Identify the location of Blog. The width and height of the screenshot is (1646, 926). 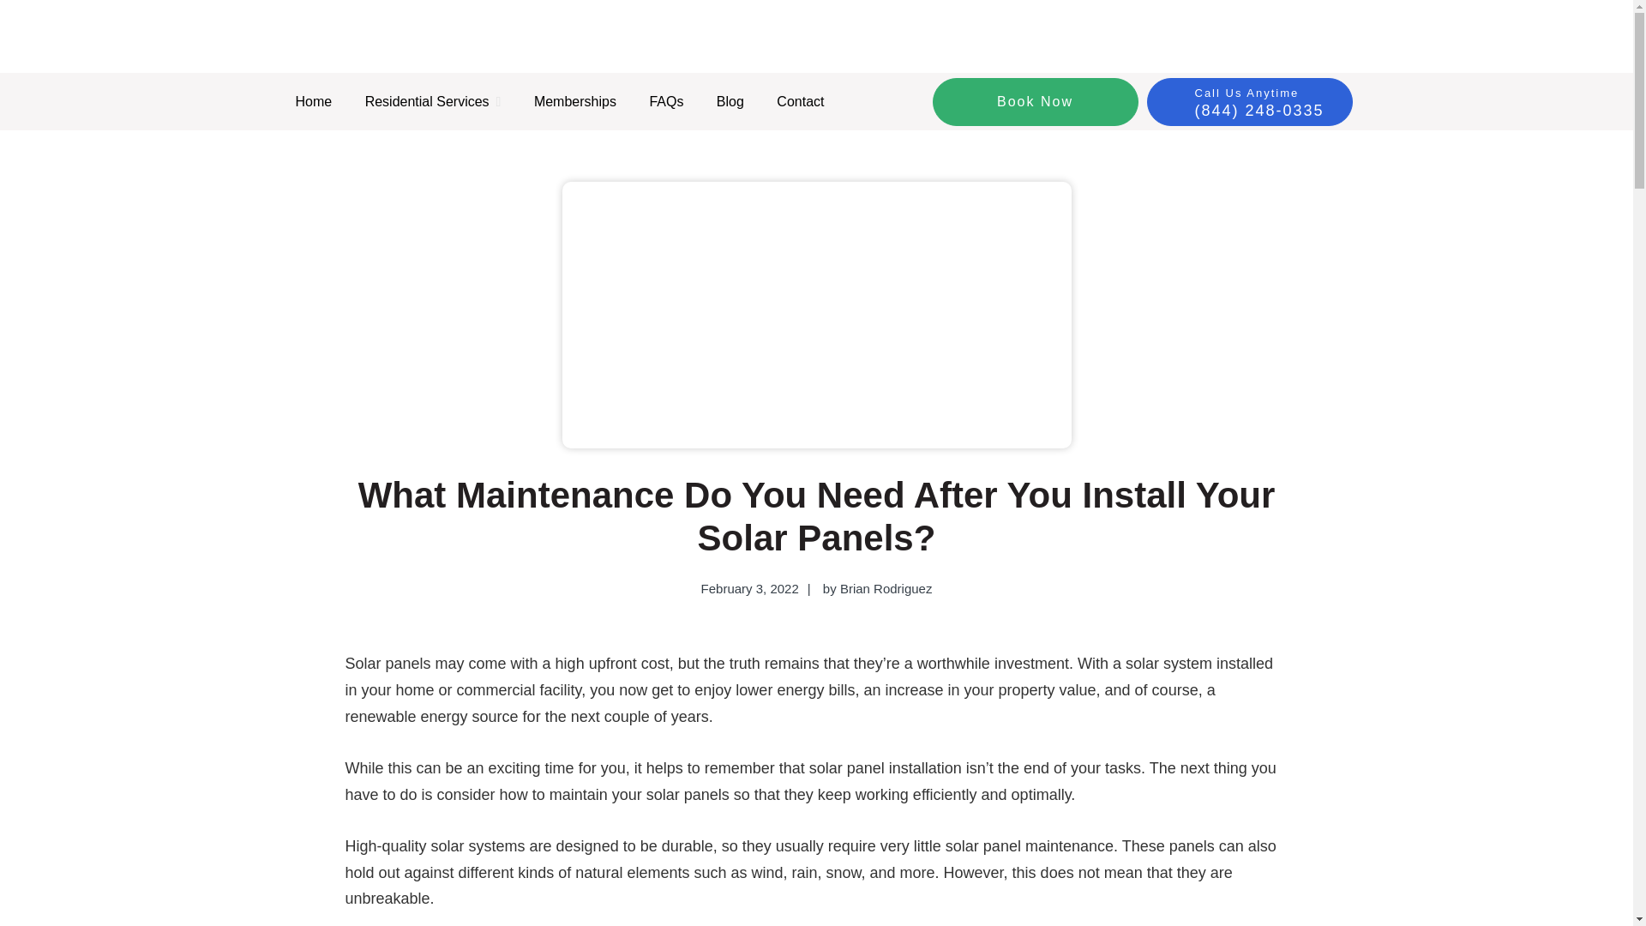
(730, 101).